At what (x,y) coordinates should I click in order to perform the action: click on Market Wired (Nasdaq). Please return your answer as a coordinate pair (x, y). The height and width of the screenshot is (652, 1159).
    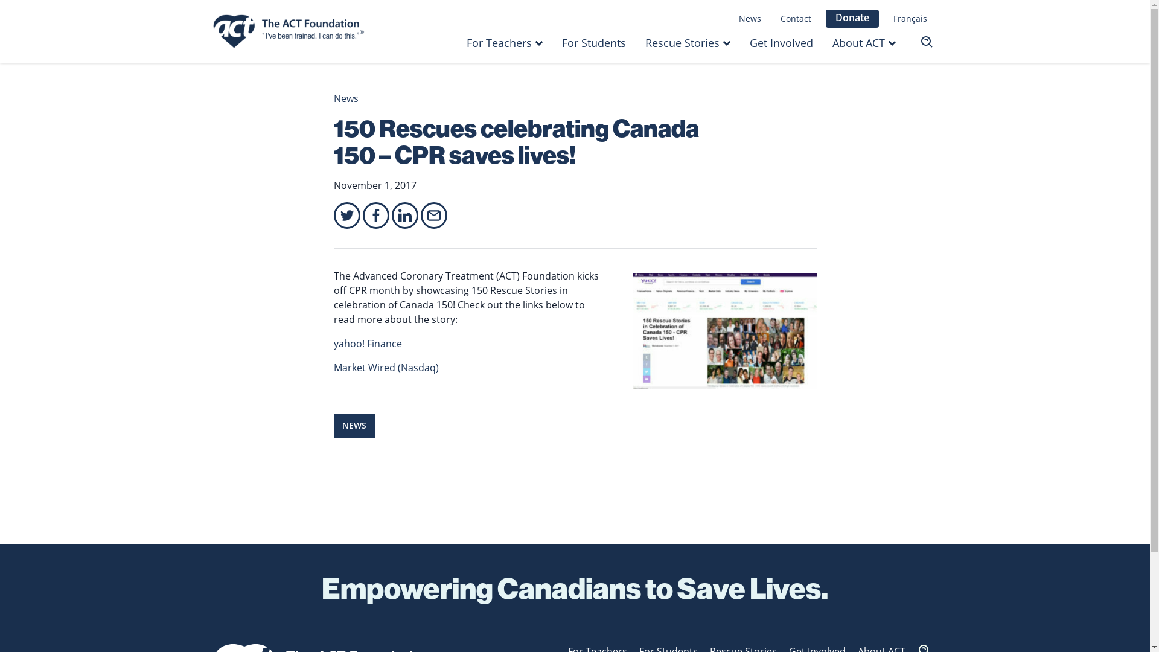
    Looking at the image, I should click on (386, 368).